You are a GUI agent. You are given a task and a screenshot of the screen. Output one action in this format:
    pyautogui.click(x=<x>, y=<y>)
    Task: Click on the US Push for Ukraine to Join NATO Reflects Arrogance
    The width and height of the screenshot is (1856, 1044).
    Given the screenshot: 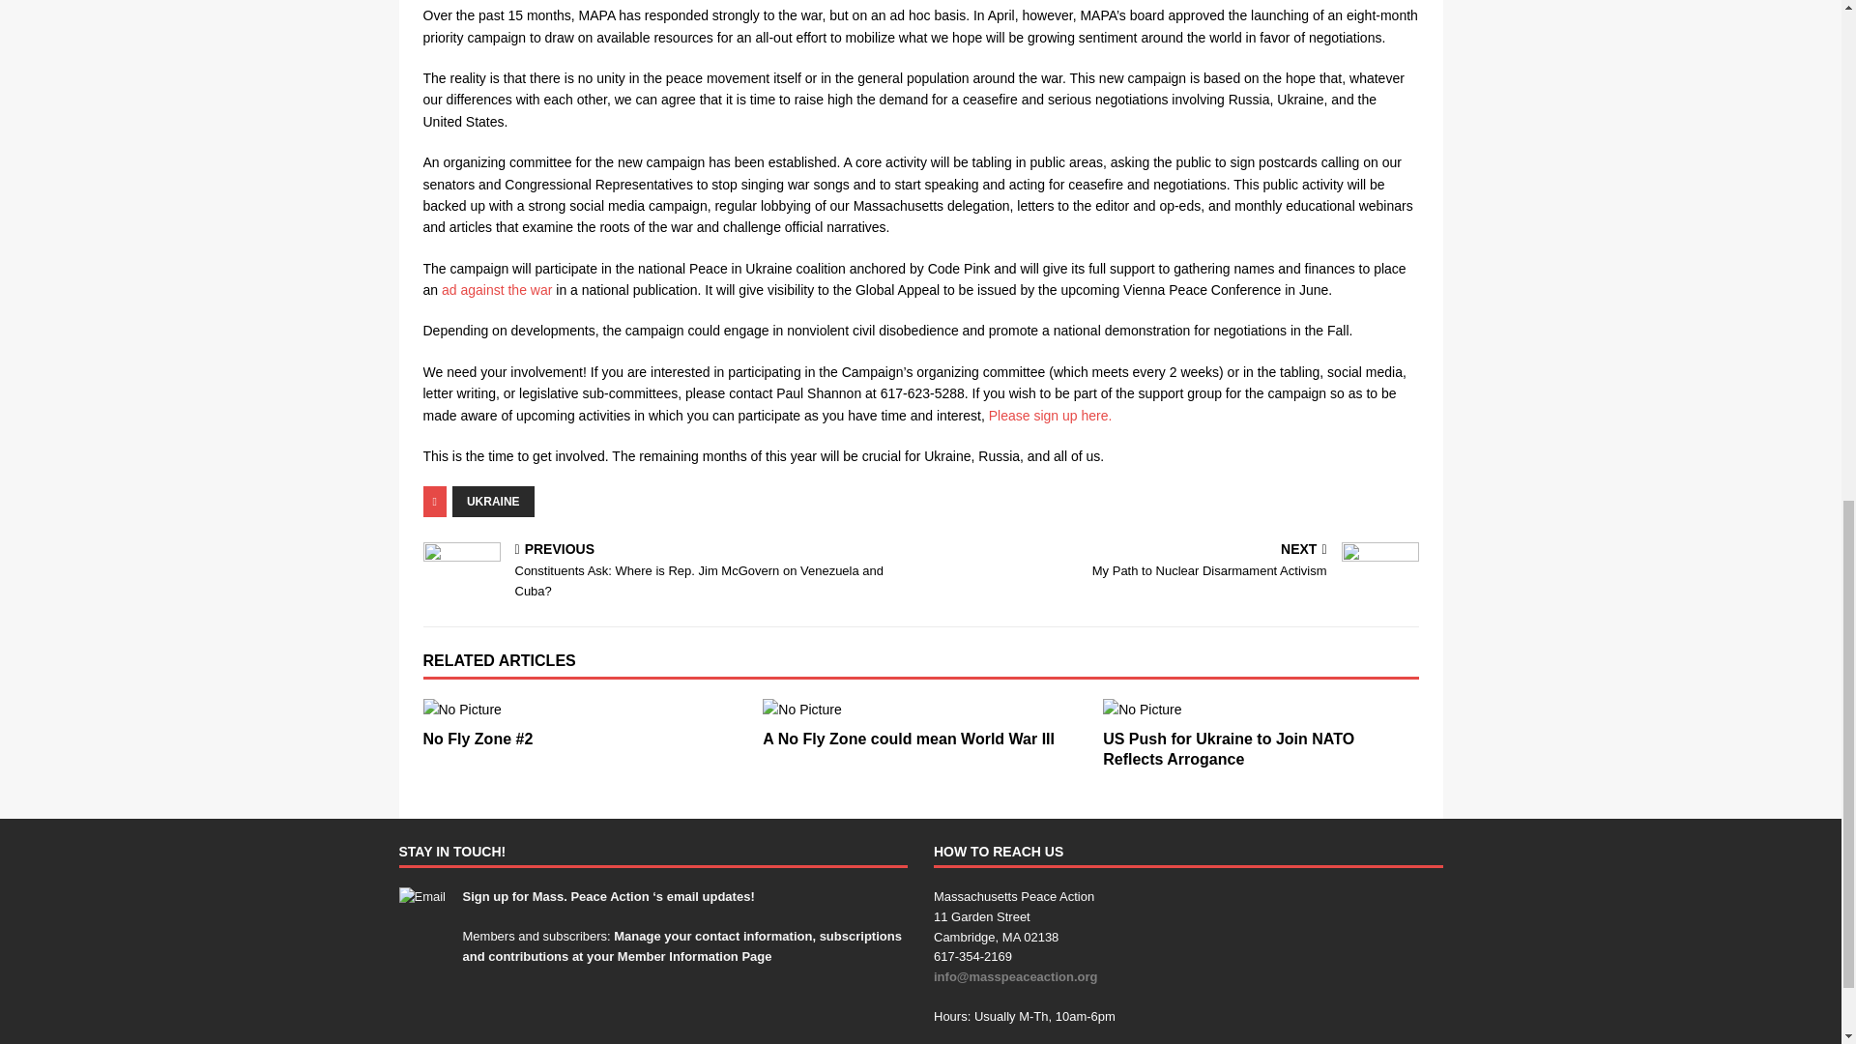 What is the action you would take?
    pyautogui.click(x=1260, y=710)
    